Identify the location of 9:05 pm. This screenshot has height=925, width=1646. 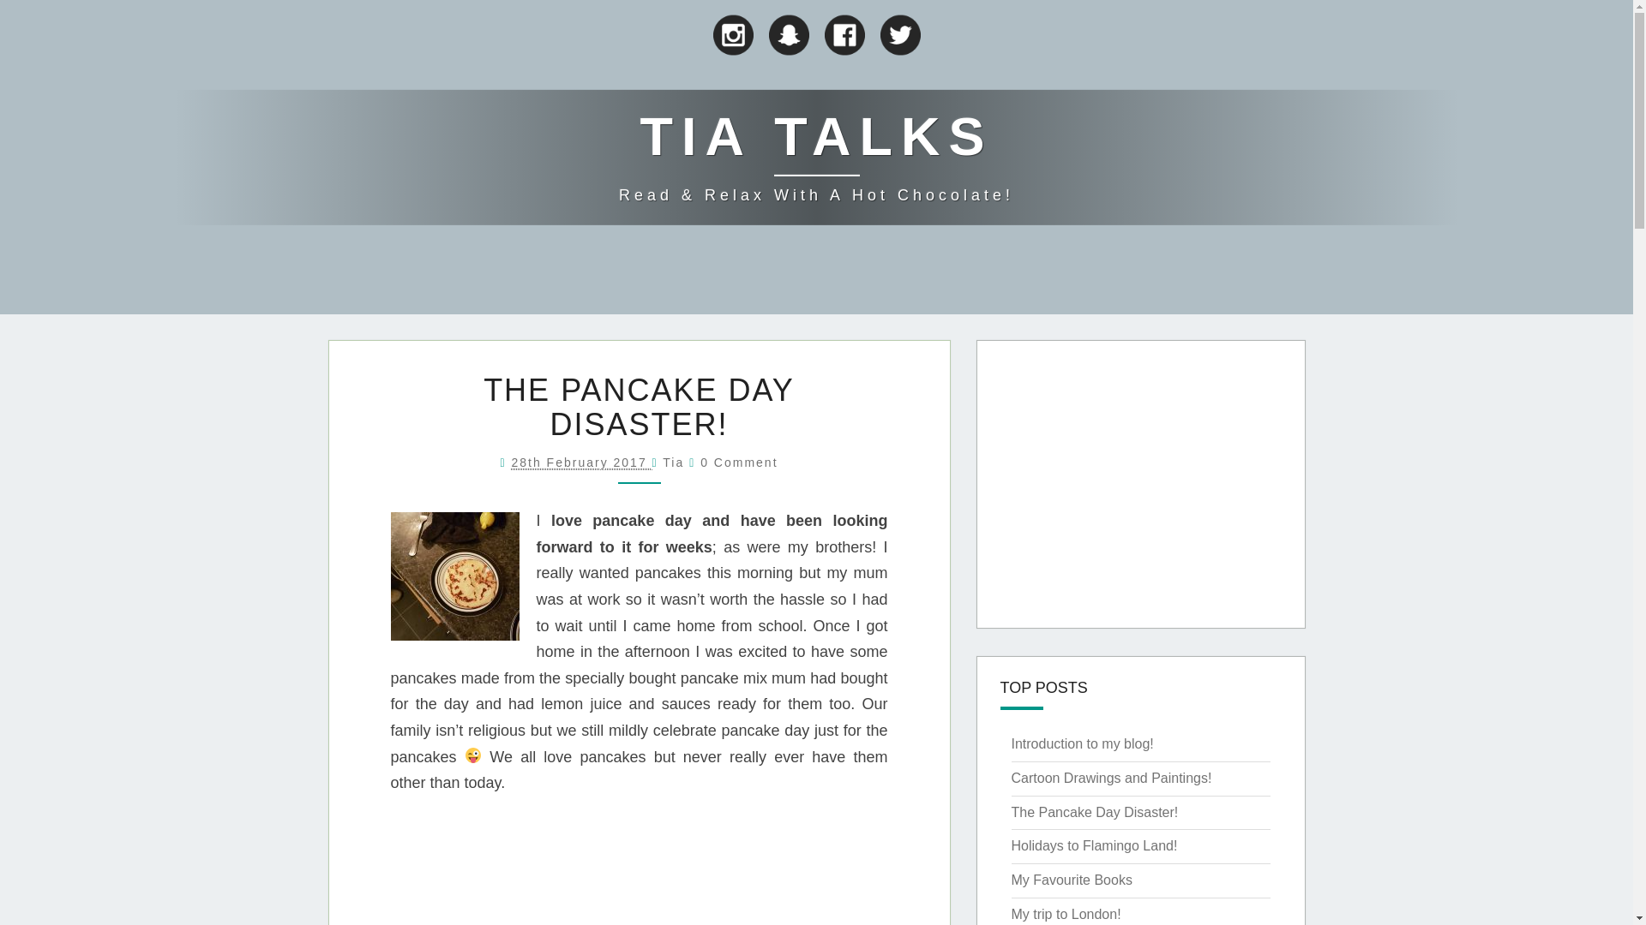
(581, 462).